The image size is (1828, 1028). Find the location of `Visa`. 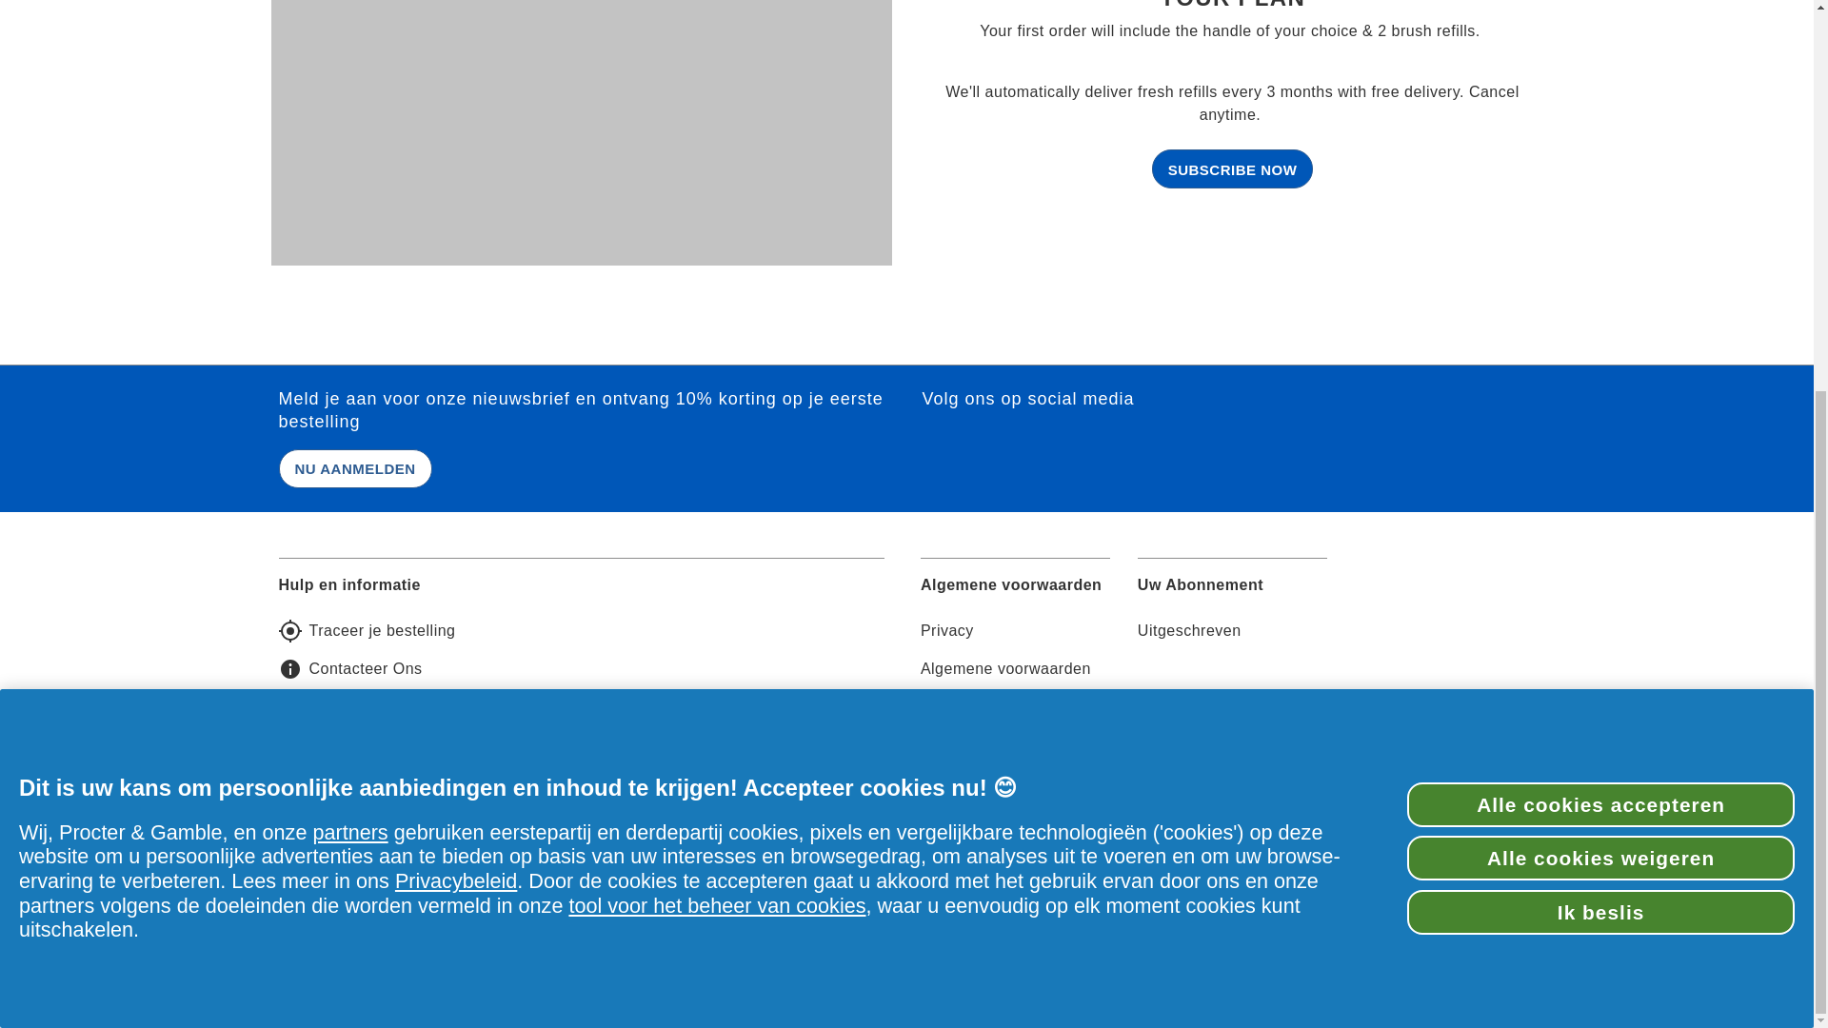

Visa is located at coordinates (1011, 974).